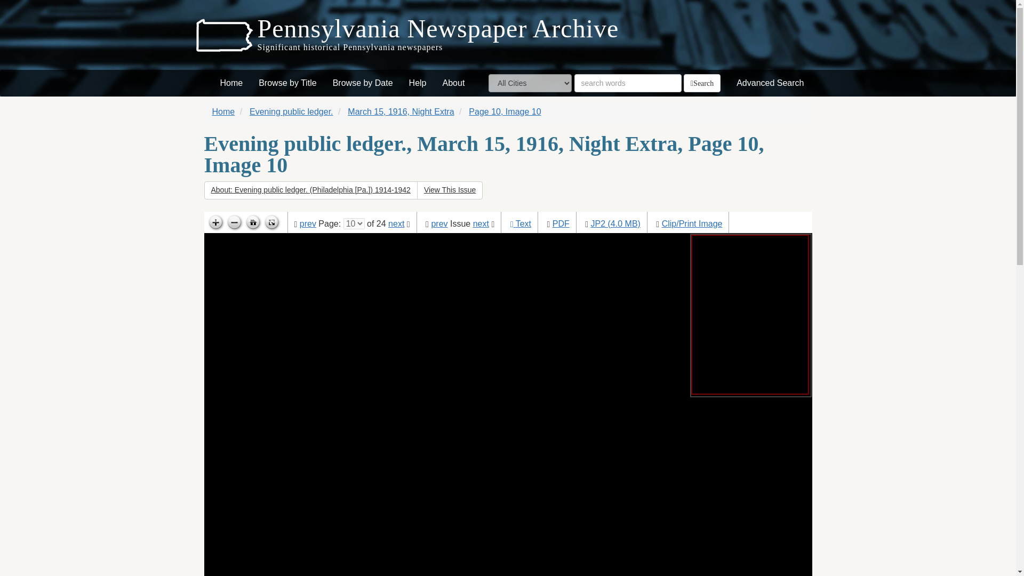  Describe the element at coordinates (401, 111) in the screenshot. I see `March 15, 1916, Night Extra` at that location.